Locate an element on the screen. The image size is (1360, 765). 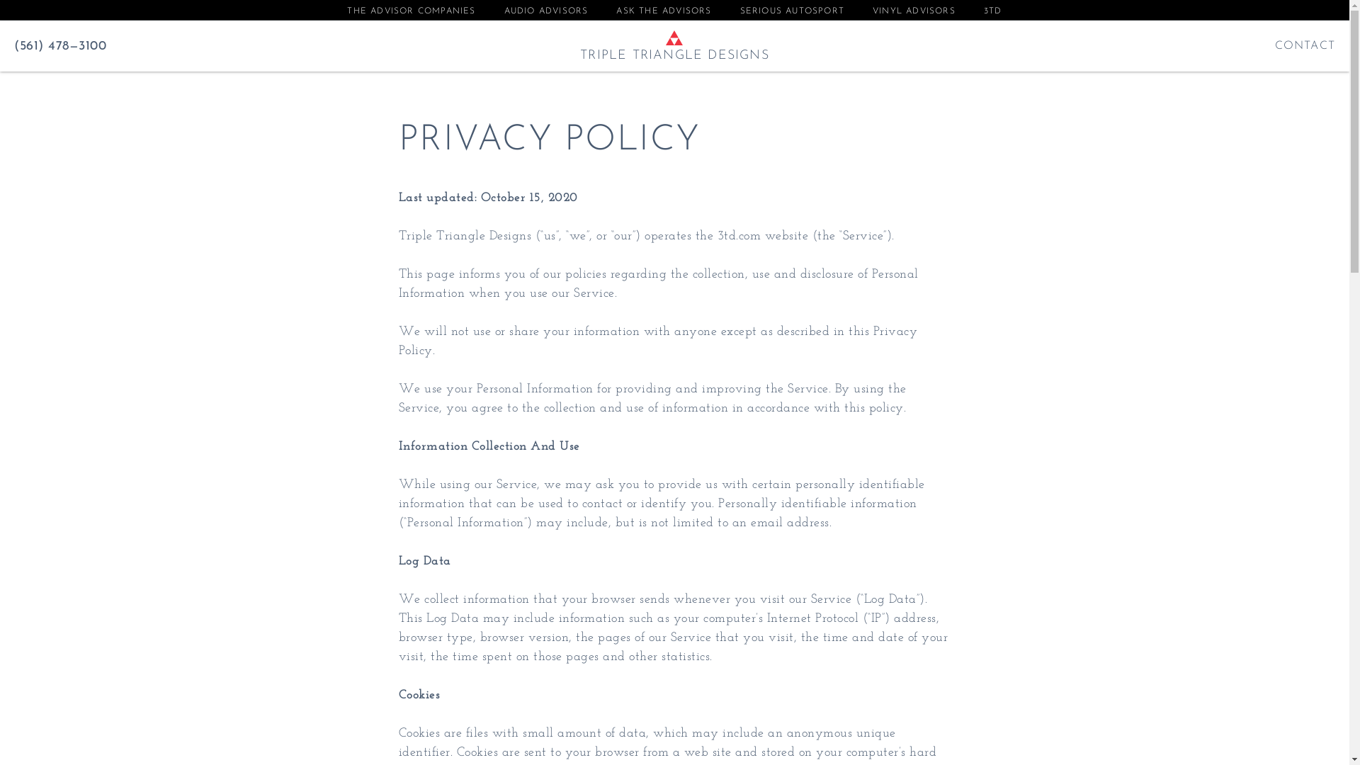
ASK THE ADVISORS is located at coordinates (664, 11).